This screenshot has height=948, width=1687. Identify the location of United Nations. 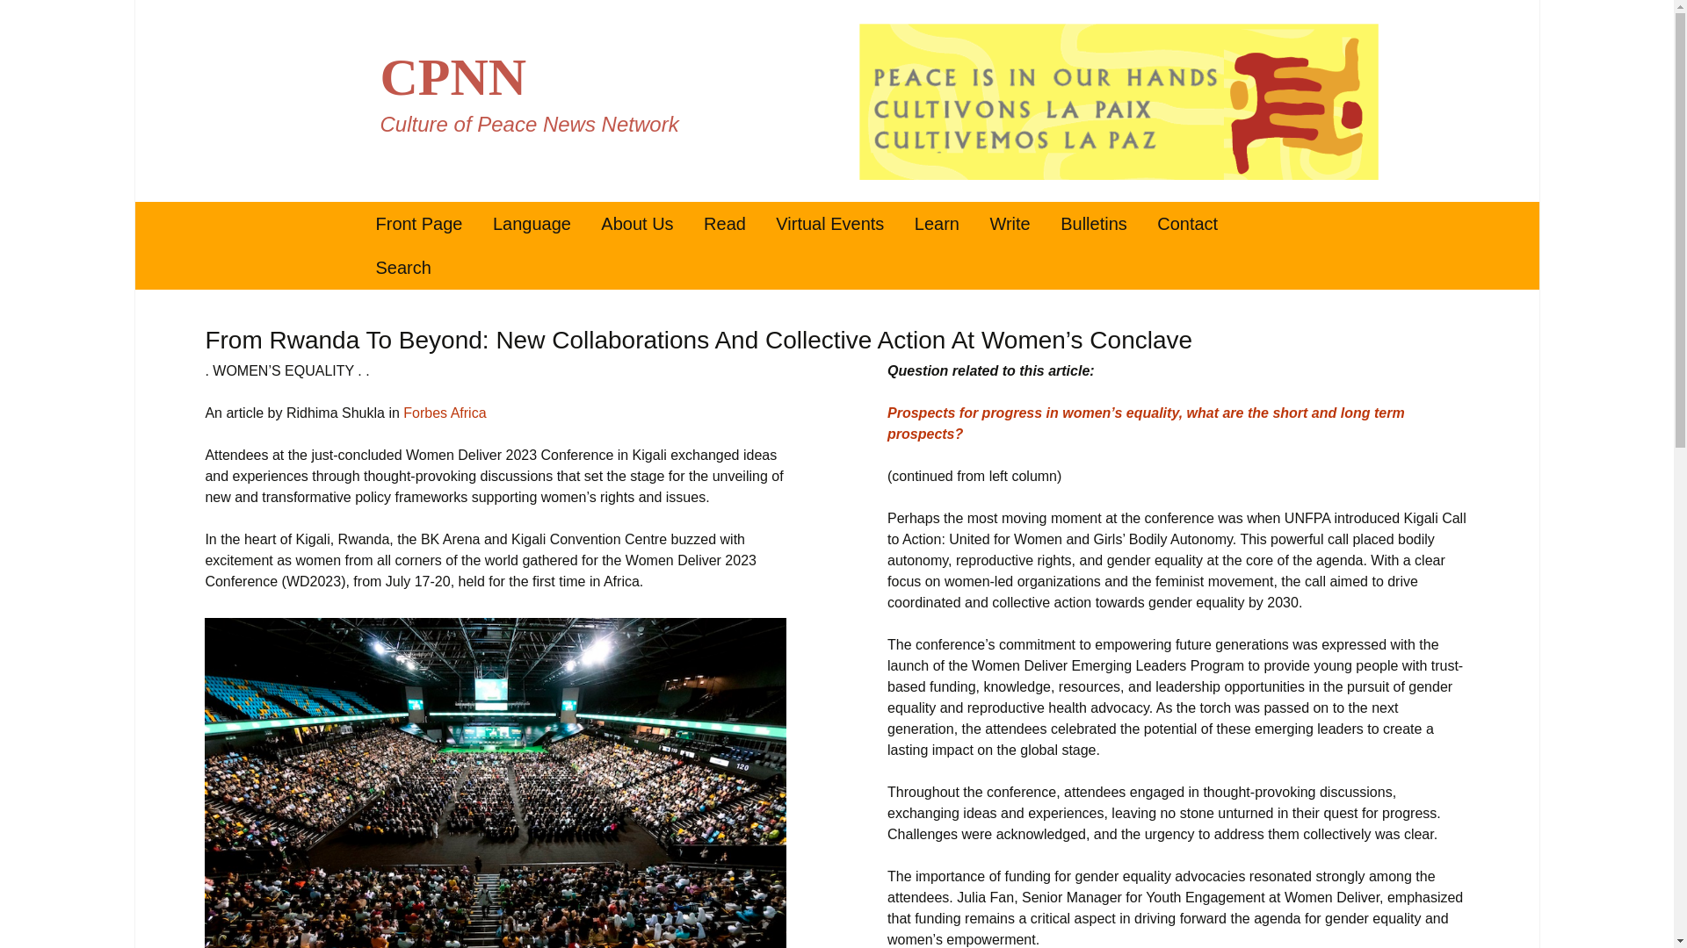
(989, 267).